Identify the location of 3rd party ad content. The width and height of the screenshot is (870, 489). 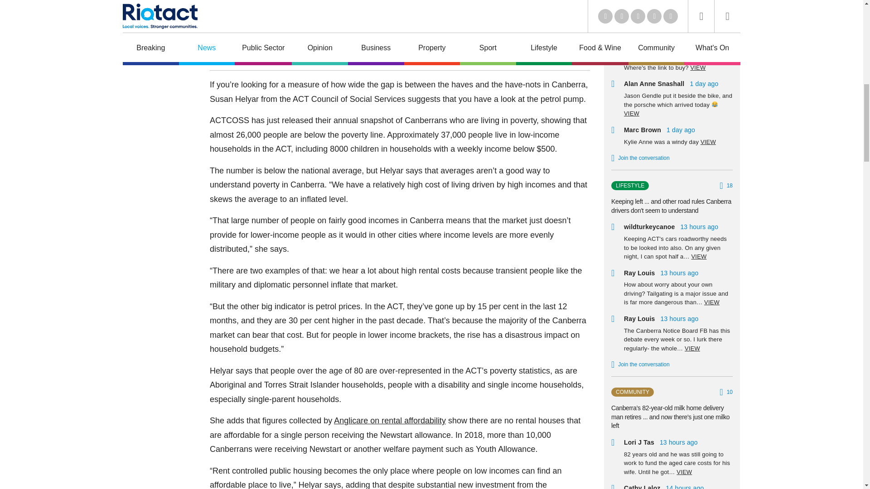
(159, 16).